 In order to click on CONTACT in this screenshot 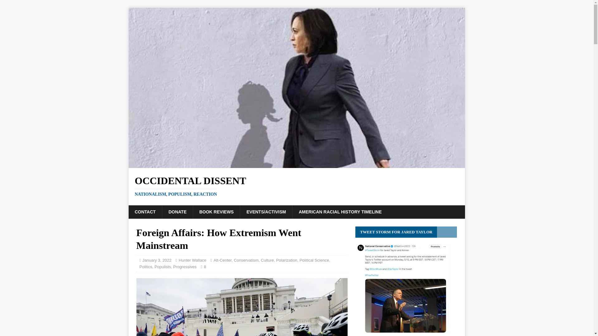, I will do `click(145, 212)`.